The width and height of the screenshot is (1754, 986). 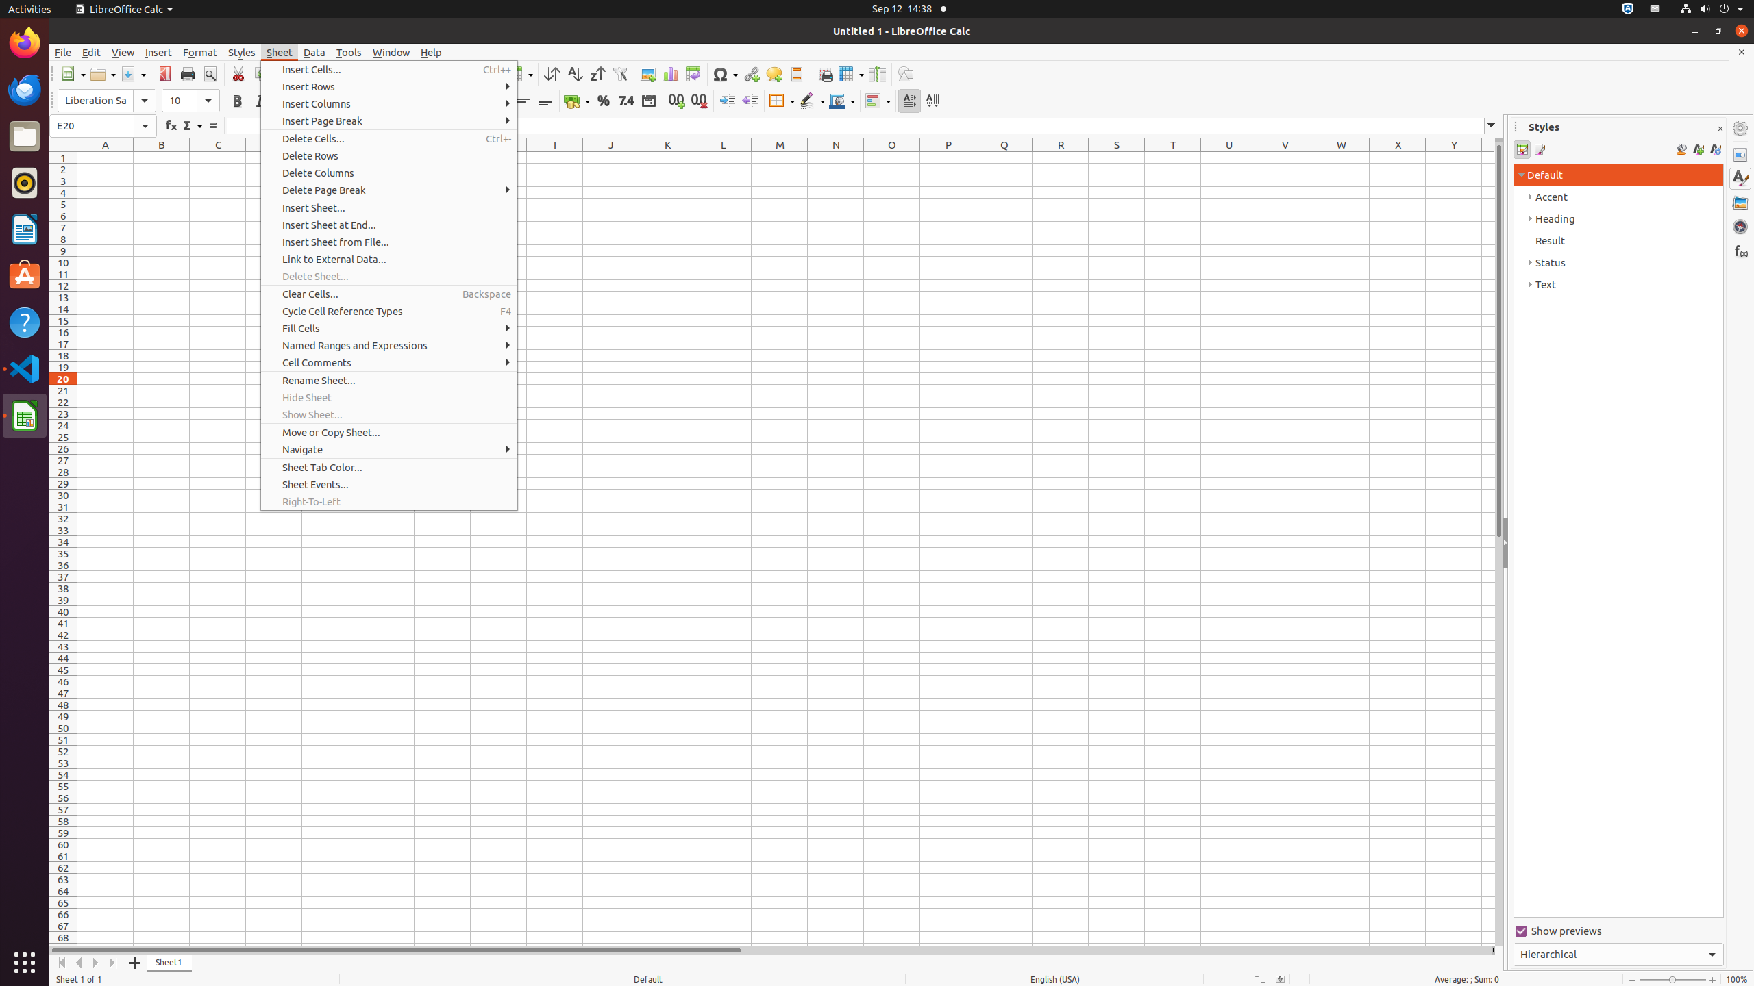 I want to click on T1, so click(x=1173, y=157).